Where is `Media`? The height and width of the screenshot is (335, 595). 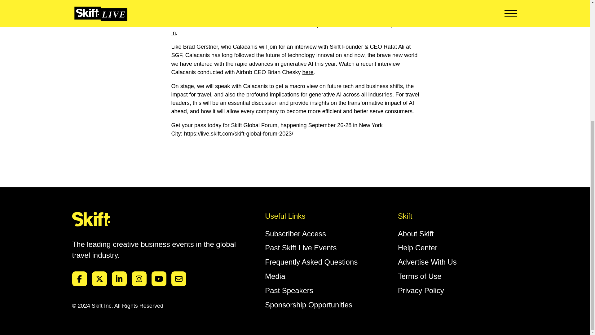
Media is located at coordinates (275, 276).